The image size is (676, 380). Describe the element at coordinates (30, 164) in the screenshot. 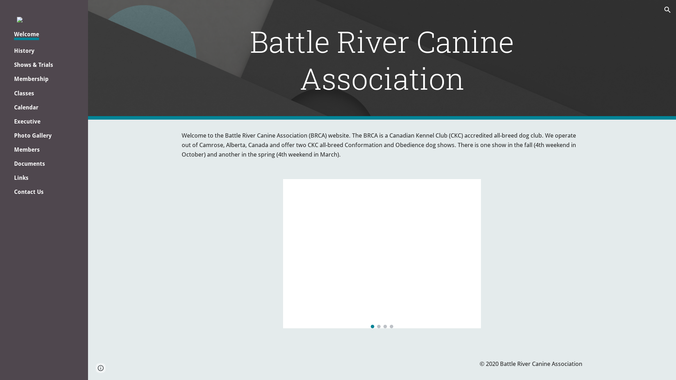

I see `Documents` at that location.